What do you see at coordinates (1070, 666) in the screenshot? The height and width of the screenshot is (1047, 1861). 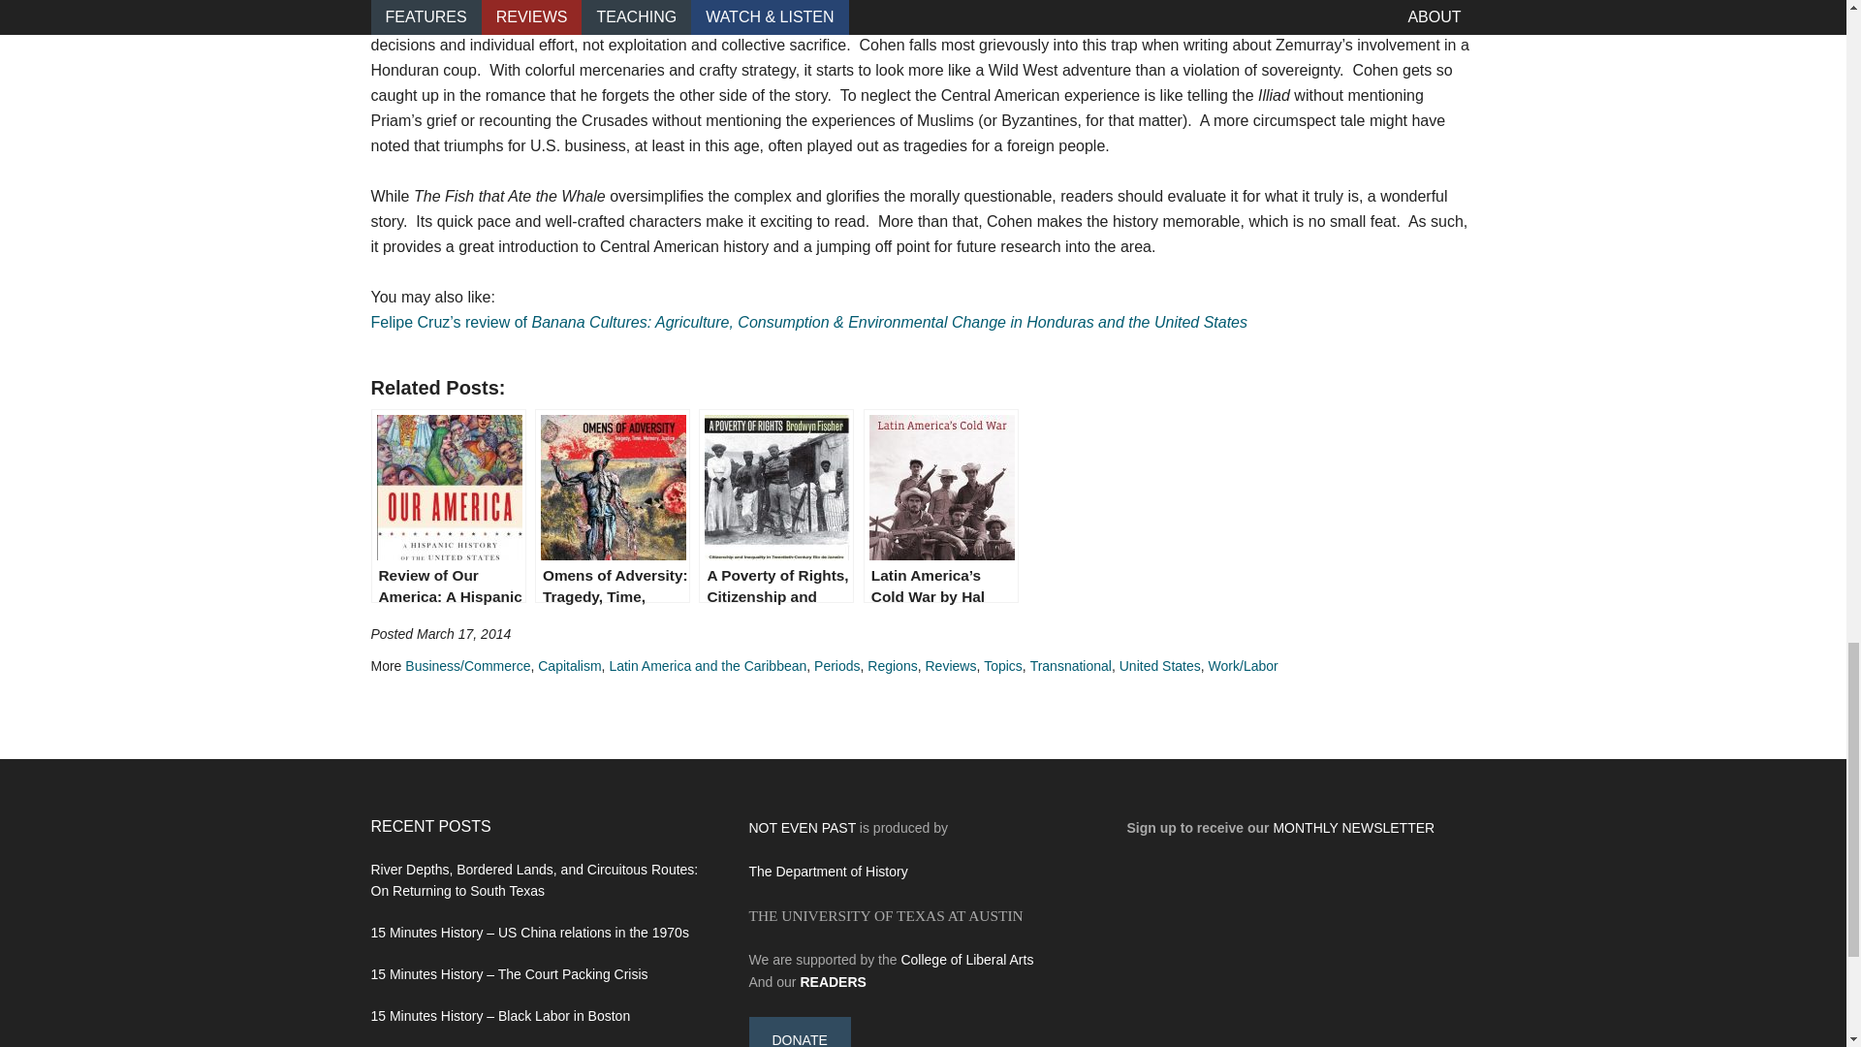 I see `Transnational` at bounding box center [1070, 666].